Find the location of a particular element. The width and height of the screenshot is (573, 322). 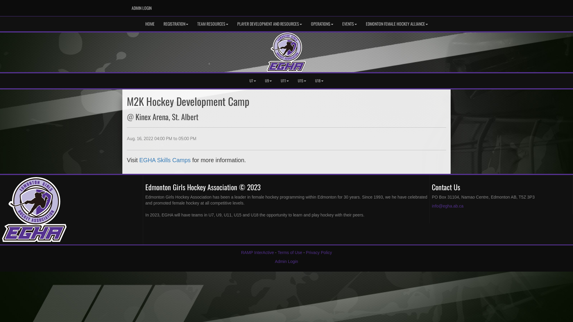

U7 is located at coordinates (253, 81).